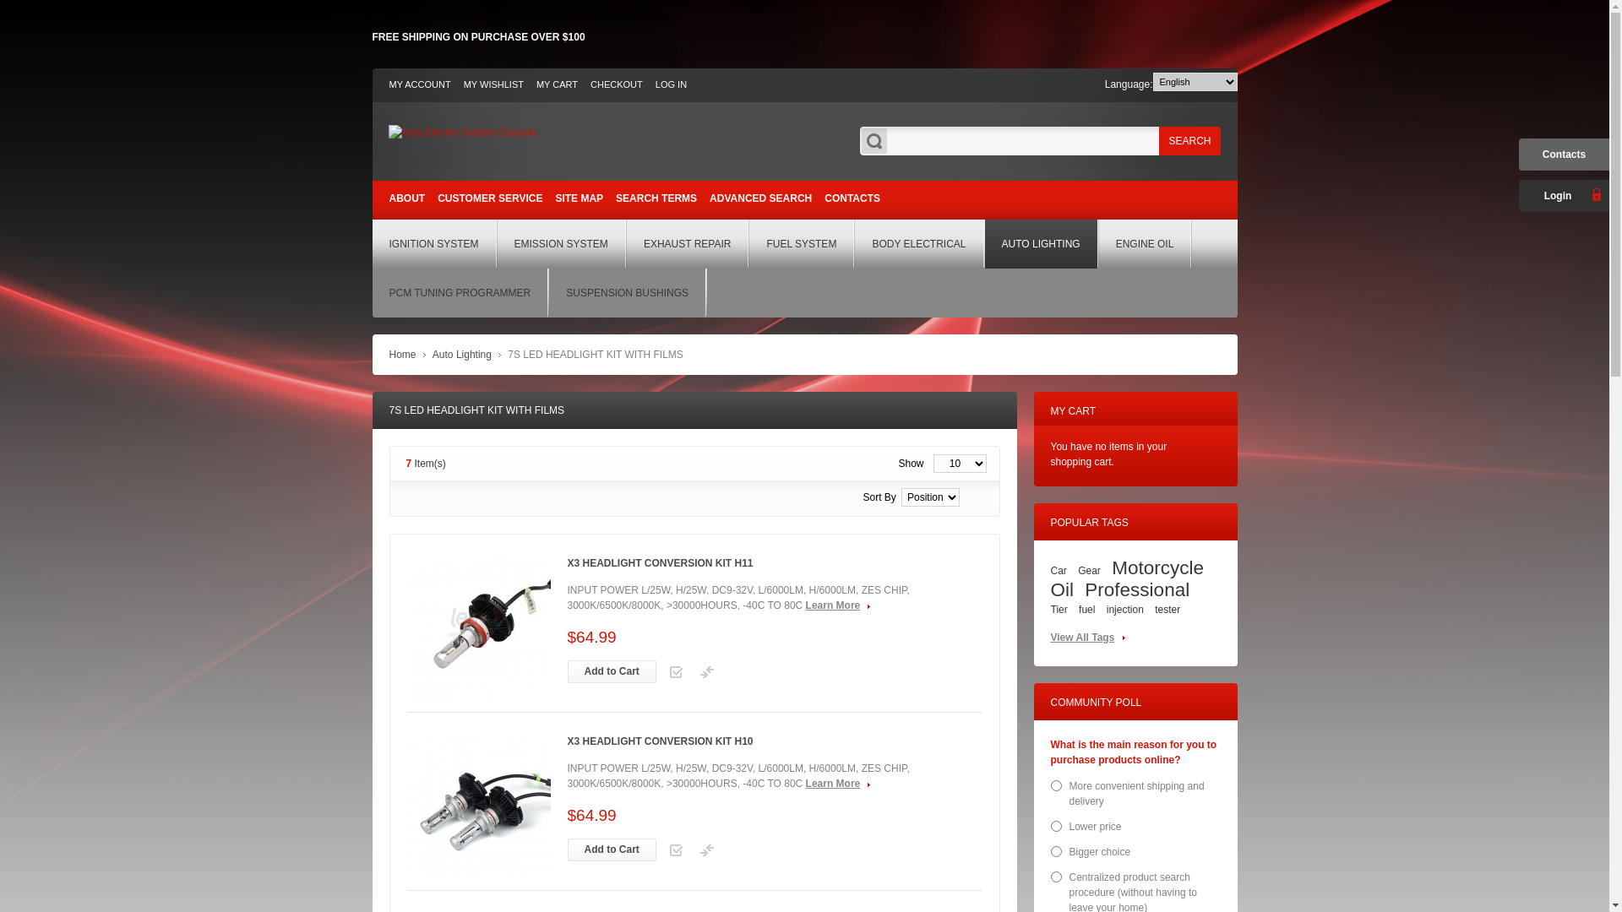 This screenshot has height=912, width=1622. I want to click on MY WISHLIST, so click(493, 84).